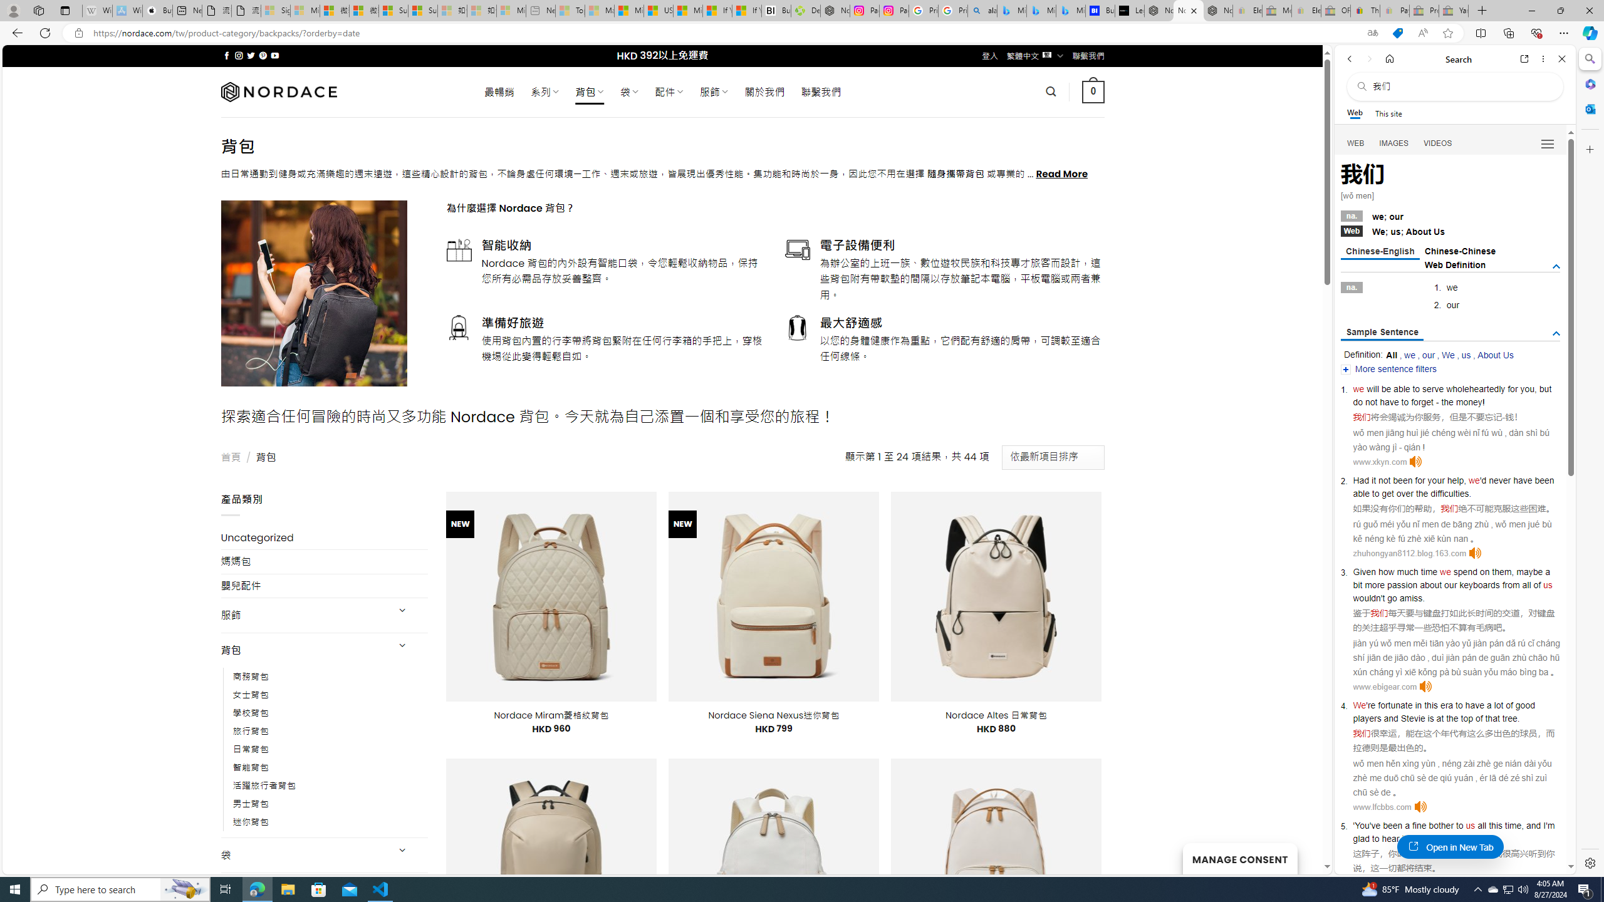  What do you see at coordinates (541, 11) in the screenshot?
I see `New tab - Sleeping` at bounding box center [541, 11].